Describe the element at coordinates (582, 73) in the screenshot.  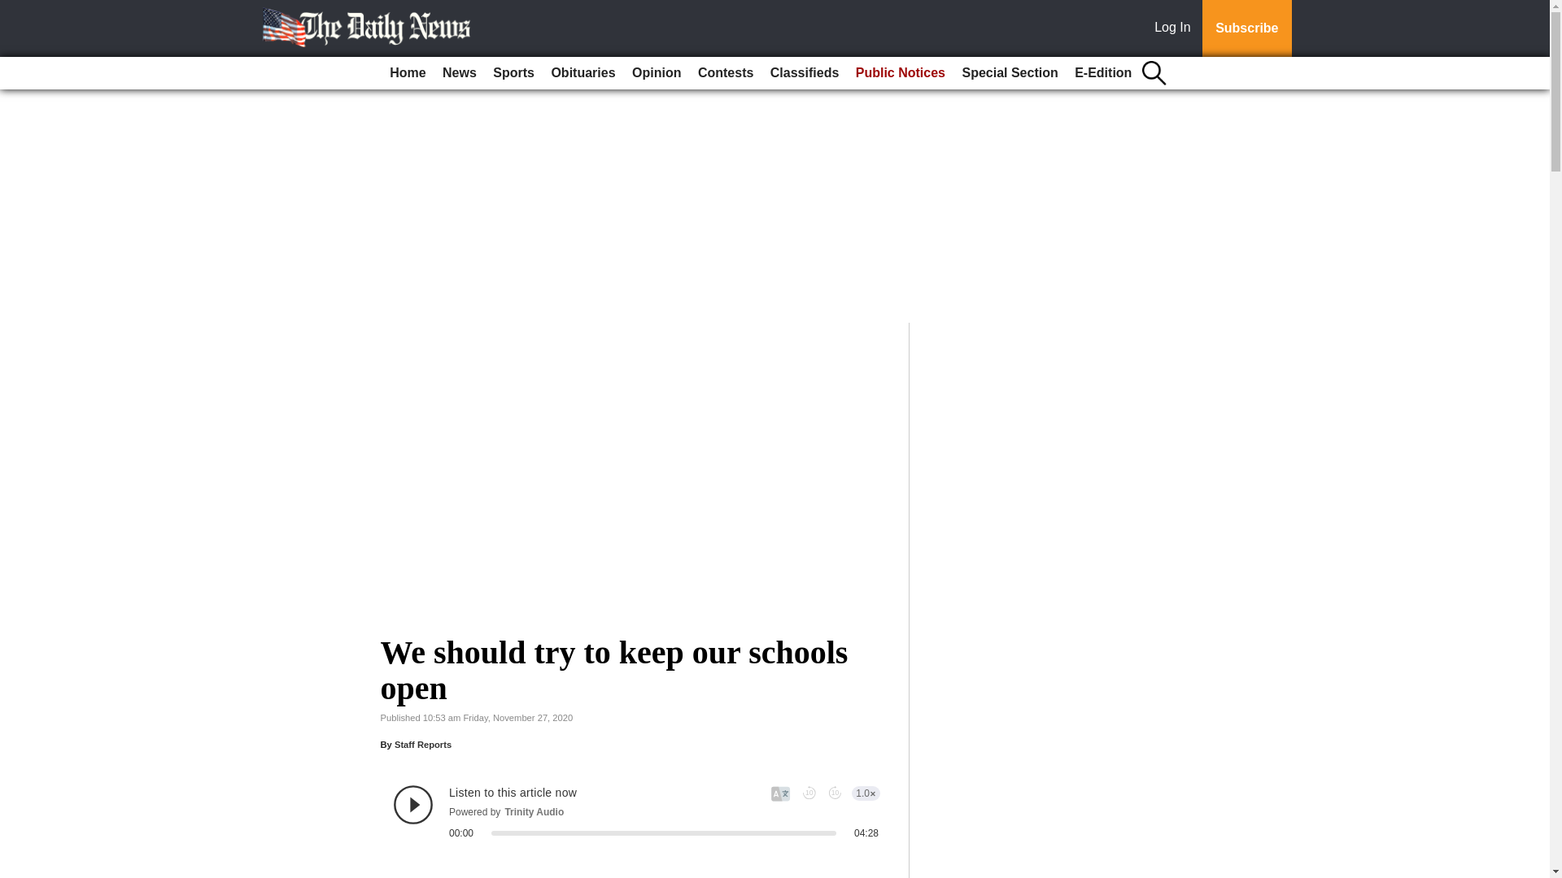
I see `Obituaries` at that location.